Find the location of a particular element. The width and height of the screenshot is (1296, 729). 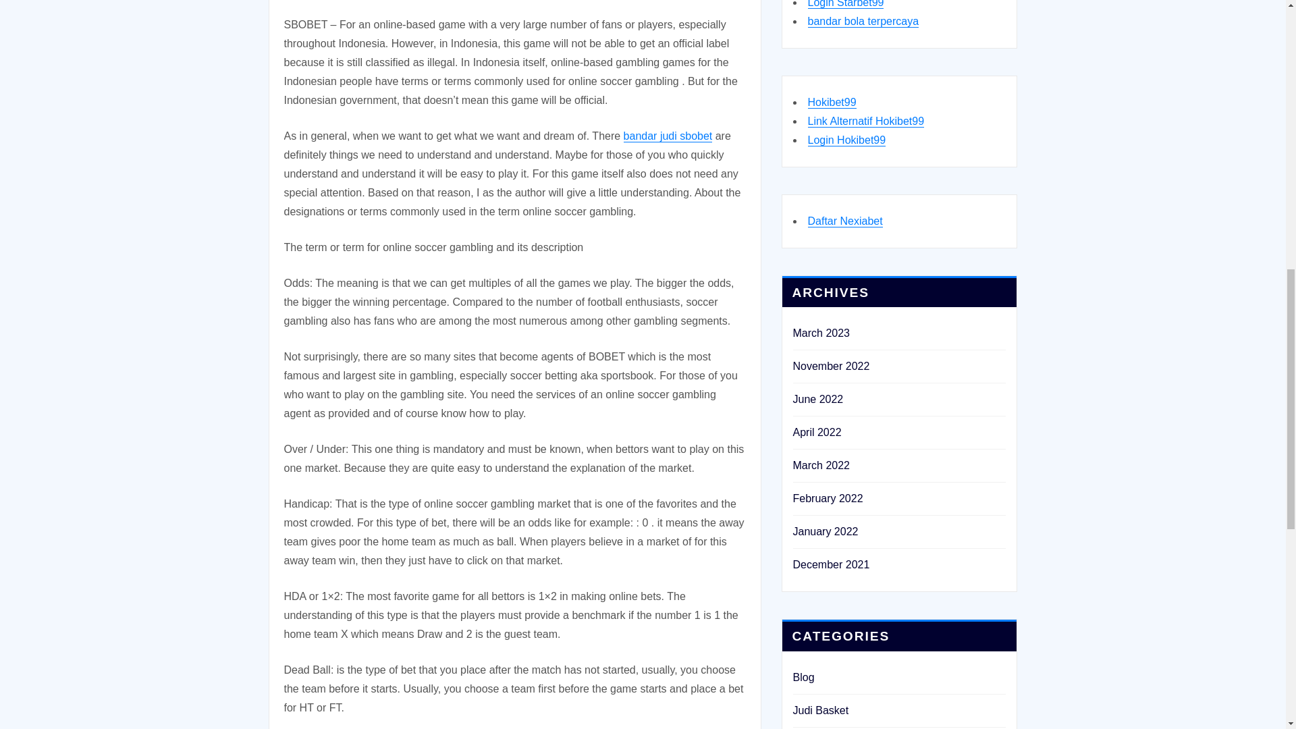

June 2022 is located at coordinates (817, 400).